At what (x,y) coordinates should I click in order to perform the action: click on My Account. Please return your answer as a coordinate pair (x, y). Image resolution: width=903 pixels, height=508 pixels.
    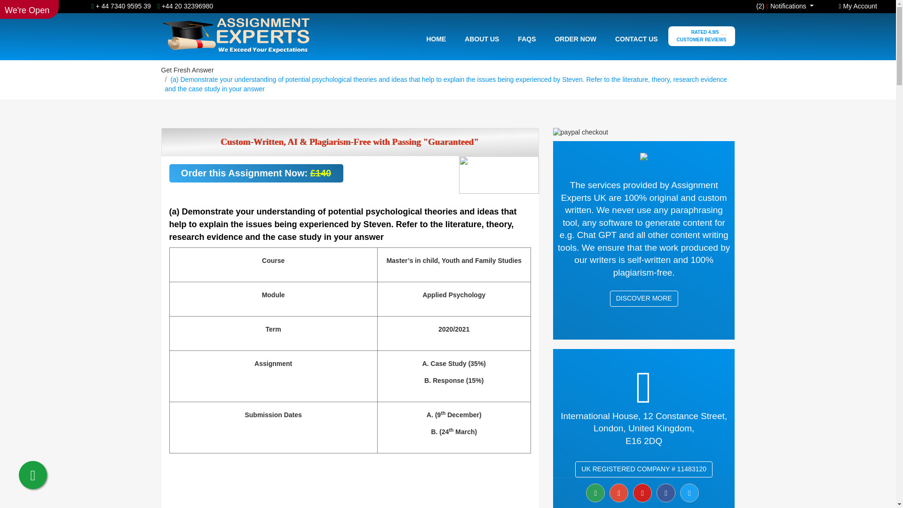
    Looking at the image, I should click on (858, 6).